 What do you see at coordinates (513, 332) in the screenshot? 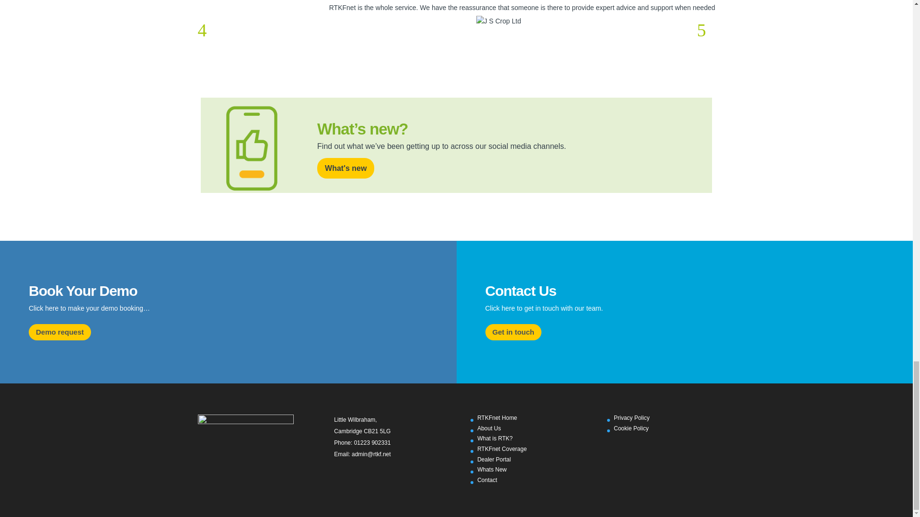
I see `Get in touch` at bounding box center [513, 332].